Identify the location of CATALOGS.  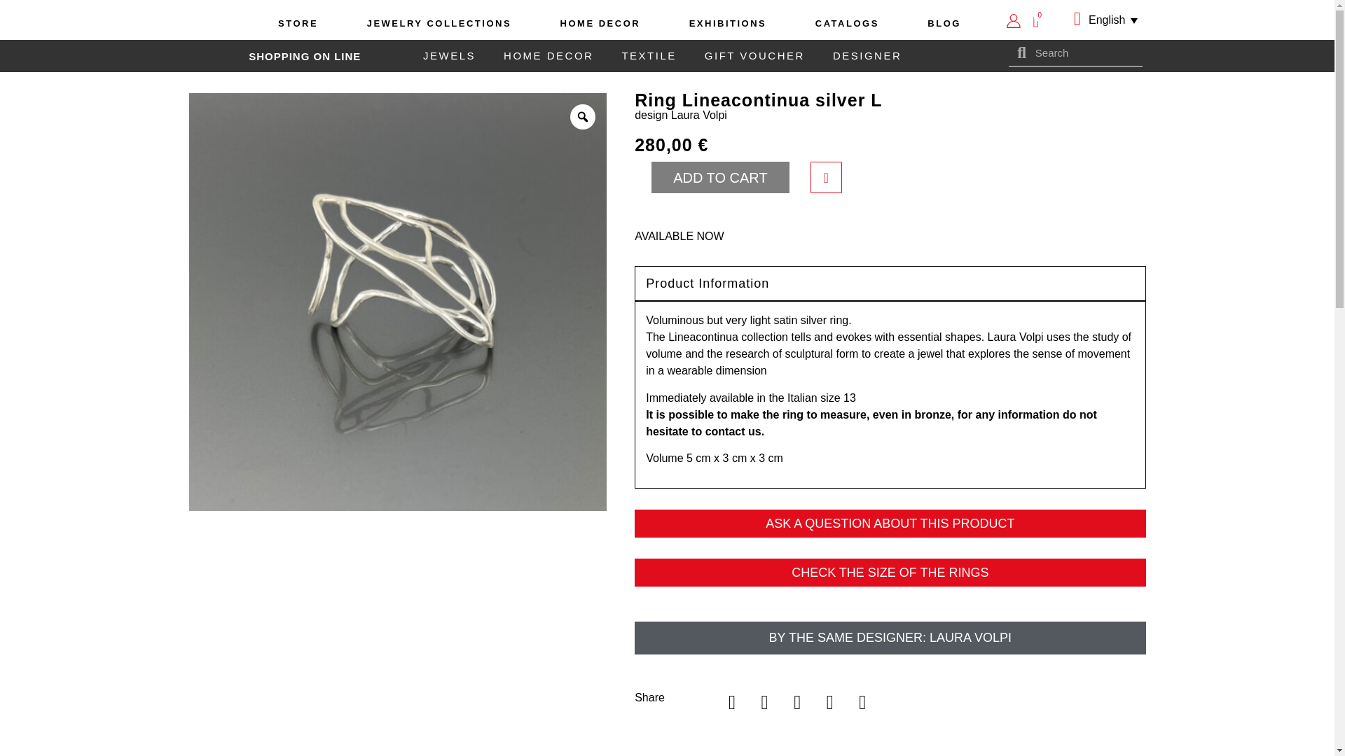
(847, 24).